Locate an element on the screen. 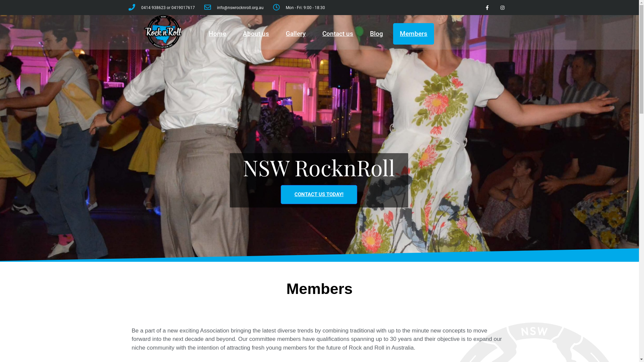 This screenshot has height=362, width=644. About us is located at coordinates (256, 34).